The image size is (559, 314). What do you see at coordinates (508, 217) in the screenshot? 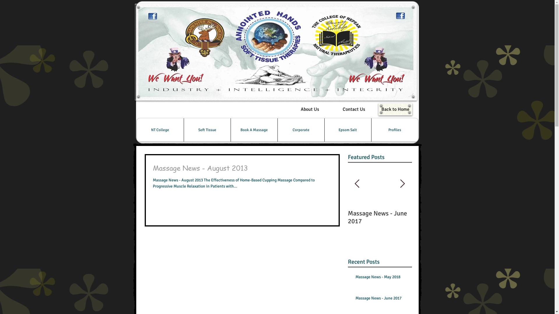
I see `Massage News - April 2017` at bounding box center [508, 217].